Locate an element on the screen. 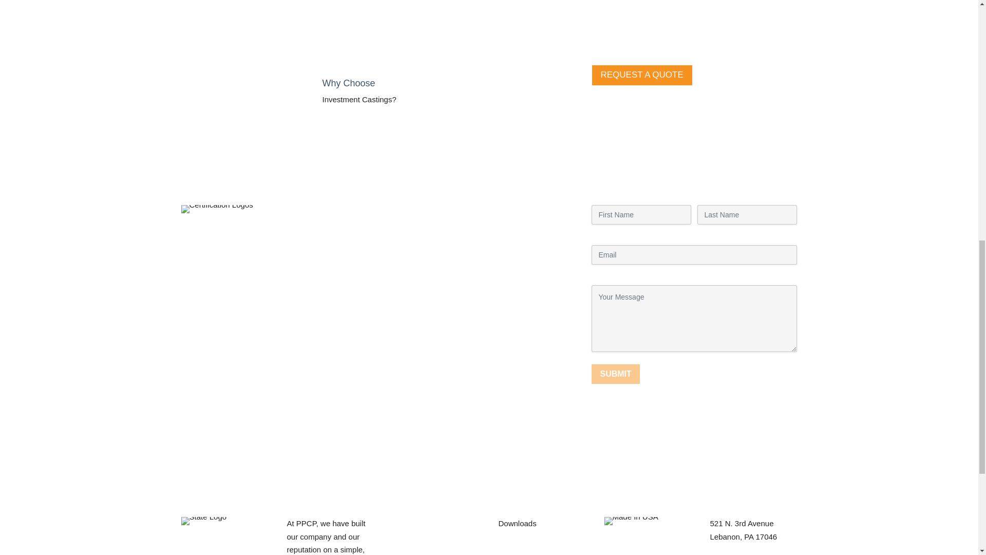 The width and height of the screenshot is (986, 555). Certification Logos is located at coordinates (216, 209).